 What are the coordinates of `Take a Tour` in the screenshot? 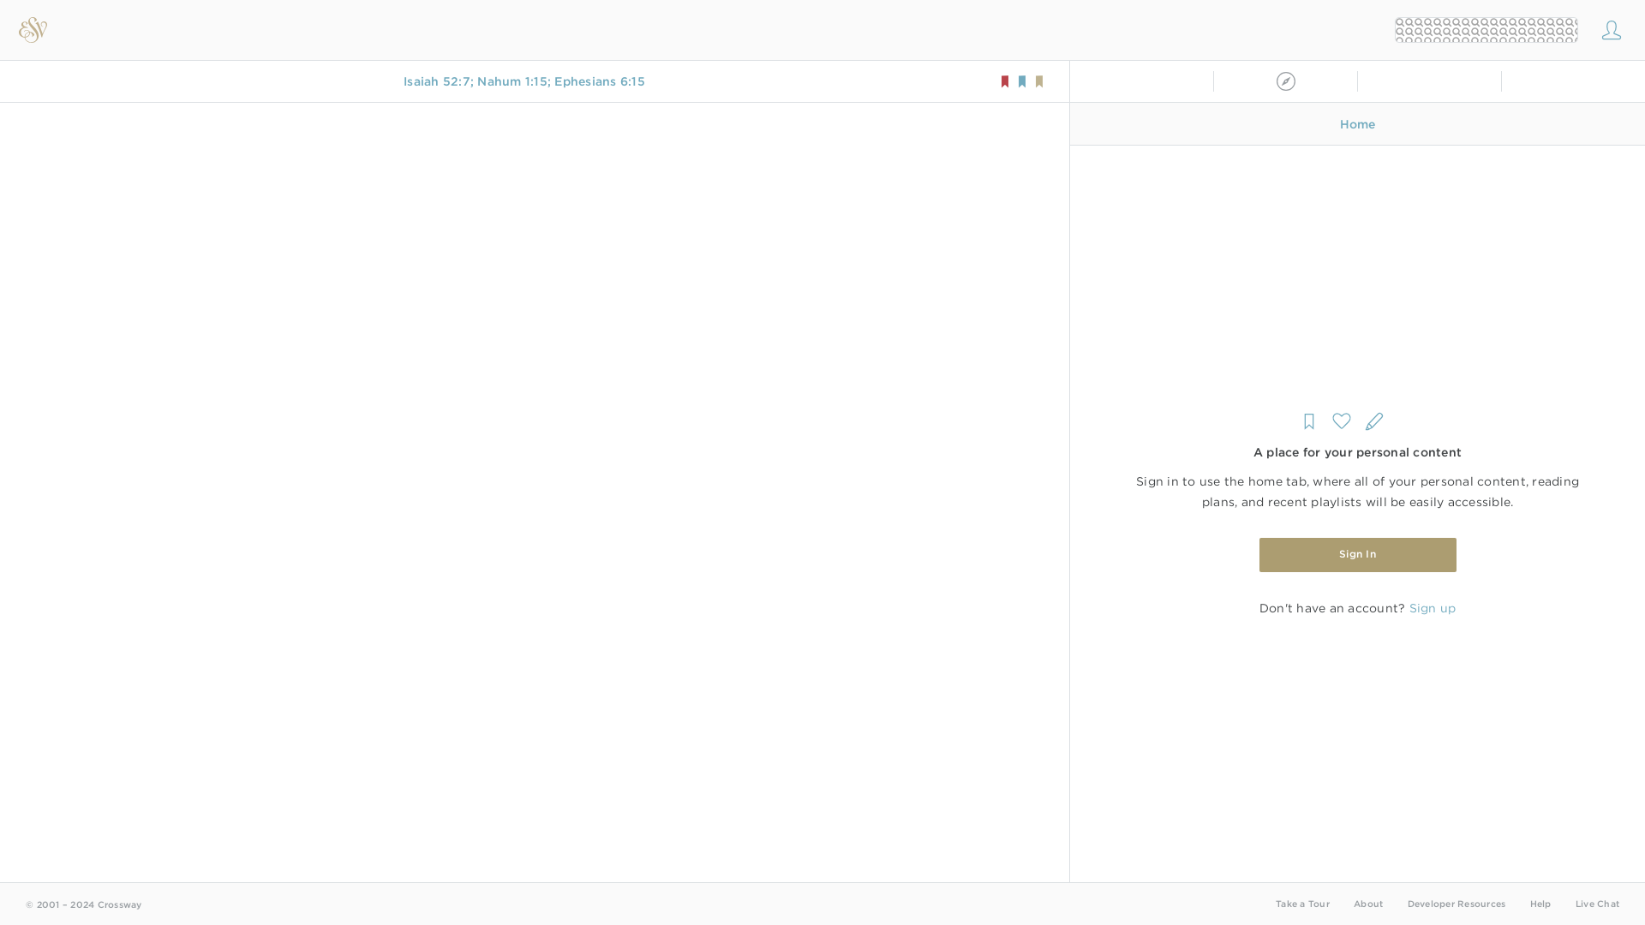 It's located at (1302, 903).